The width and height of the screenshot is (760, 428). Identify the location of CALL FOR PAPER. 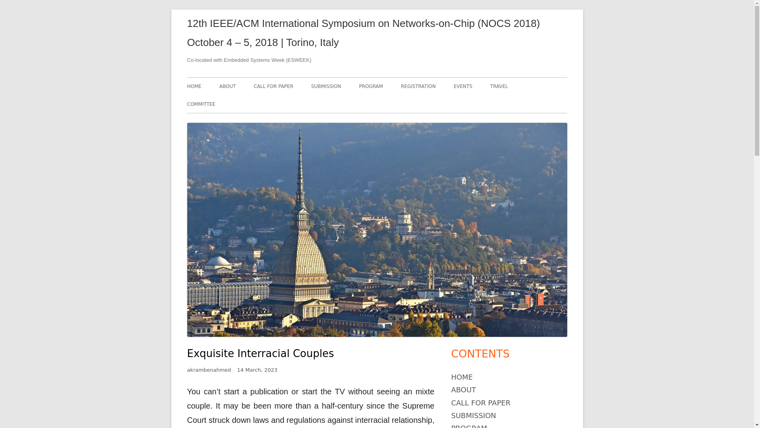
(274, 86).